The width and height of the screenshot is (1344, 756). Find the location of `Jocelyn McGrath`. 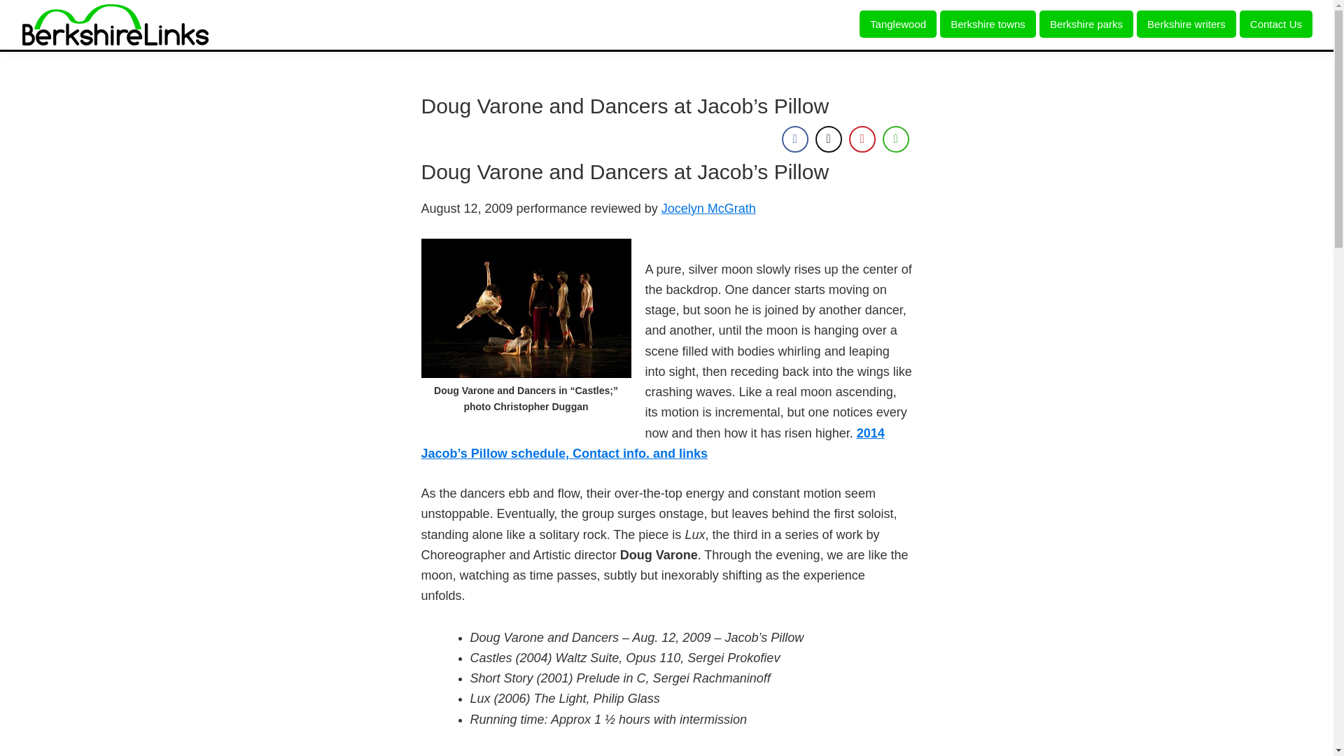

Jocelyn McGrath is located at coordinates (708, 209).